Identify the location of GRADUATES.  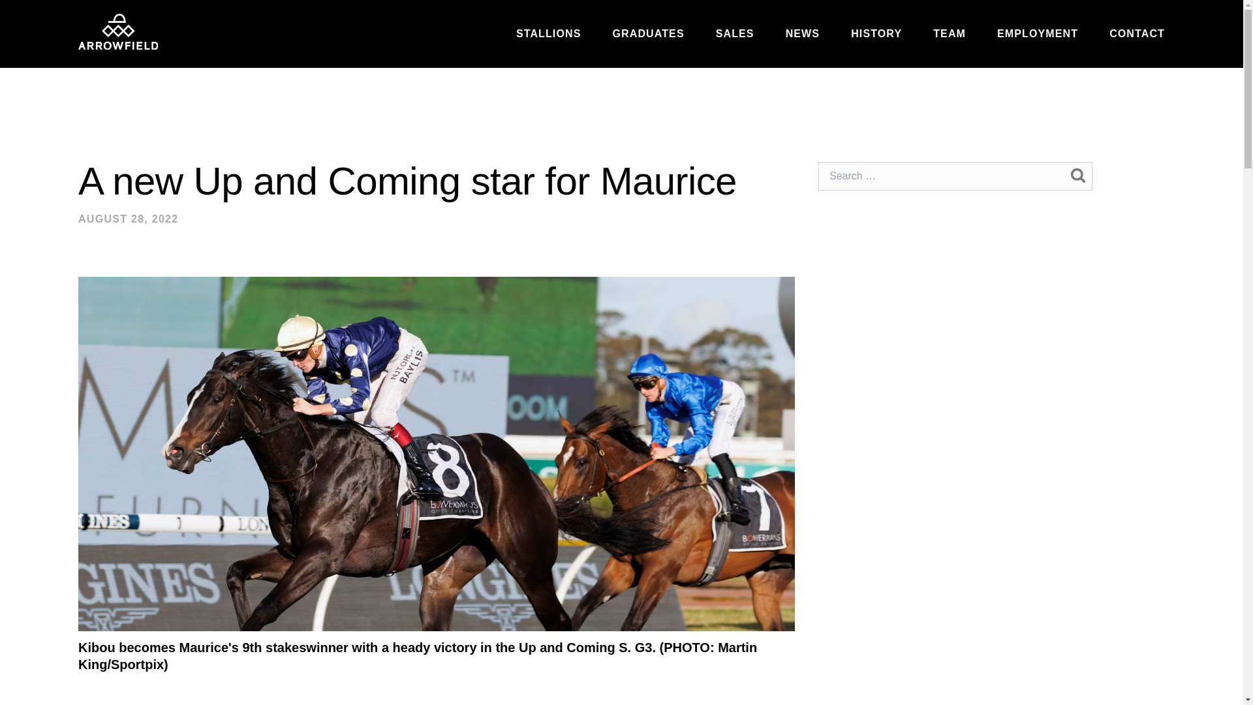
(648, 34).